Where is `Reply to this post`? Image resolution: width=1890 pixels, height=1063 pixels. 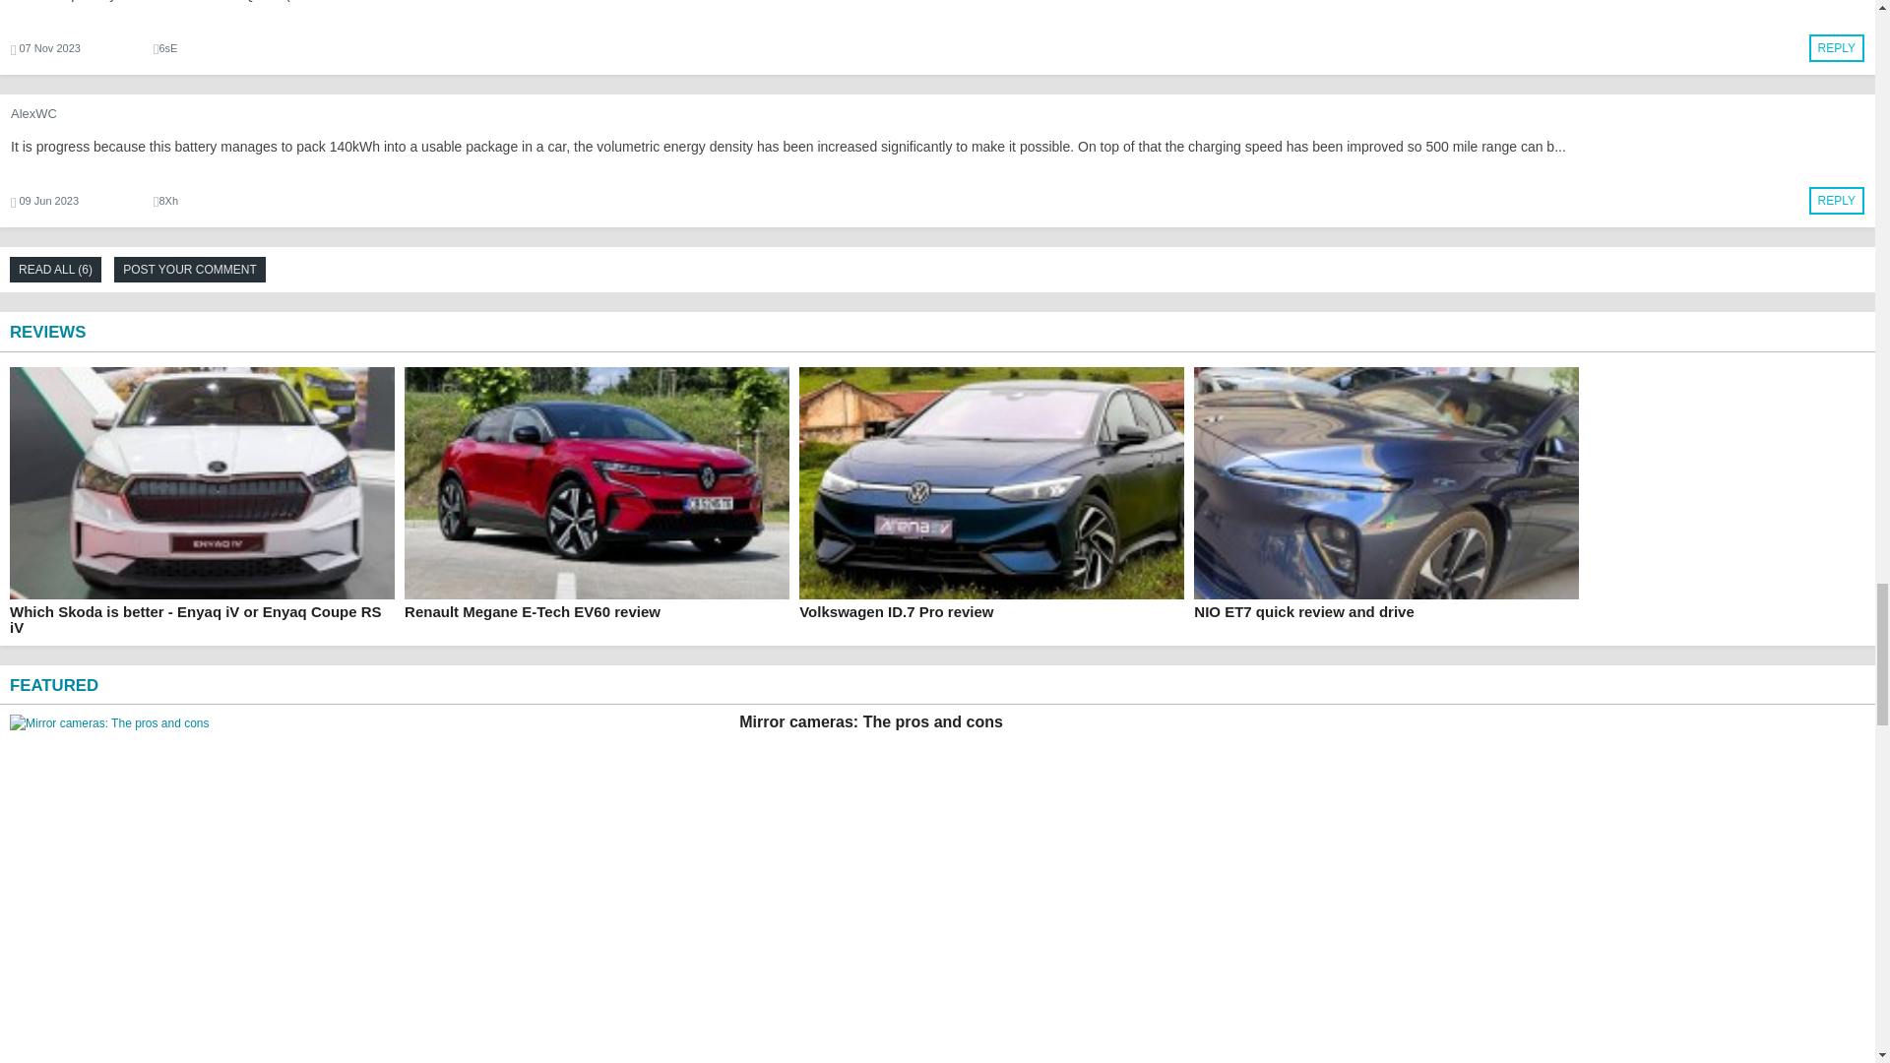
Reply to this post is located at coordinates (1836, 48).